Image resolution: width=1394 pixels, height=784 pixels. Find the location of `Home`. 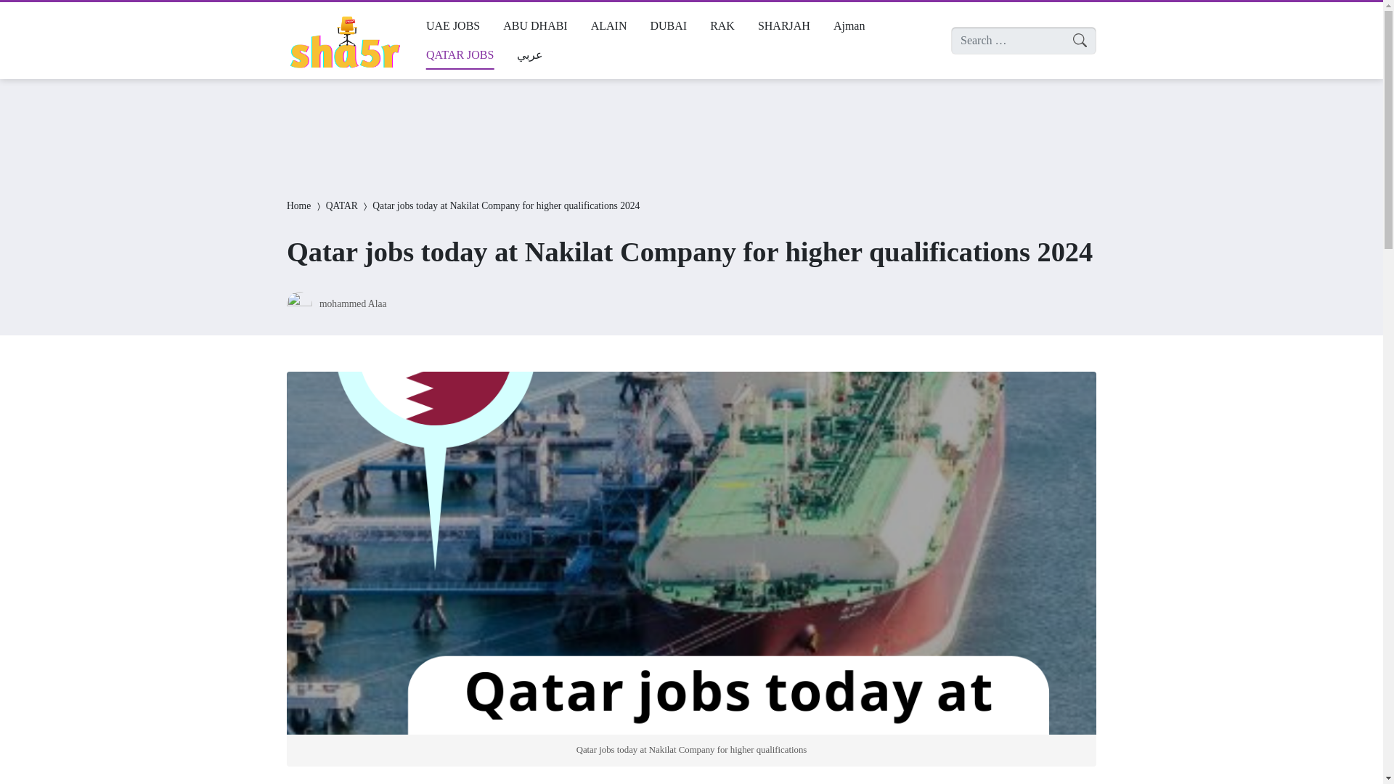

Home is located at coordinates (299, 205).